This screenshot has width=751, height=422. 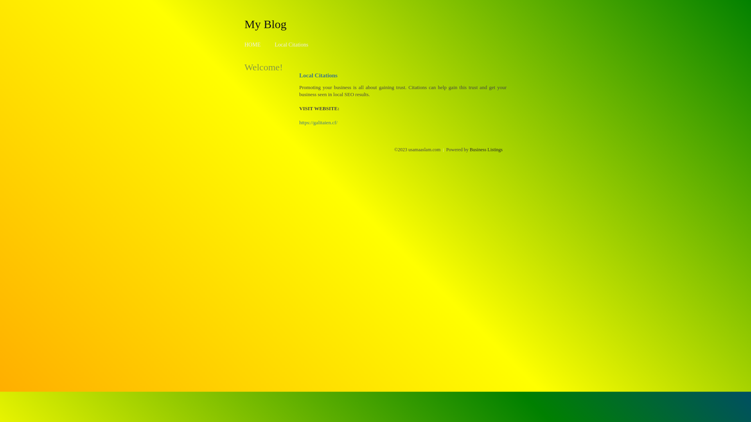 What do you see at coordinates (486, 150) in the screenshot?
I see `Business Listings` at bounding box center [486, 150].